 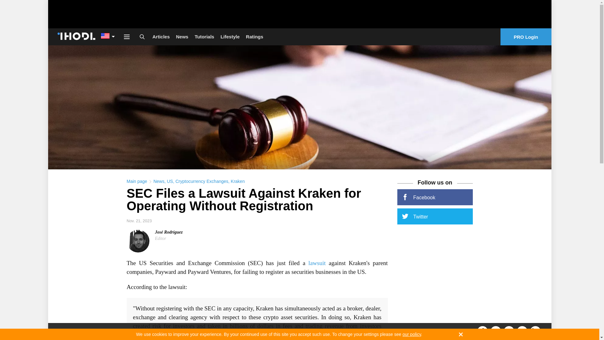 I want to click on Lifestyle, so click(x=230, y=37).